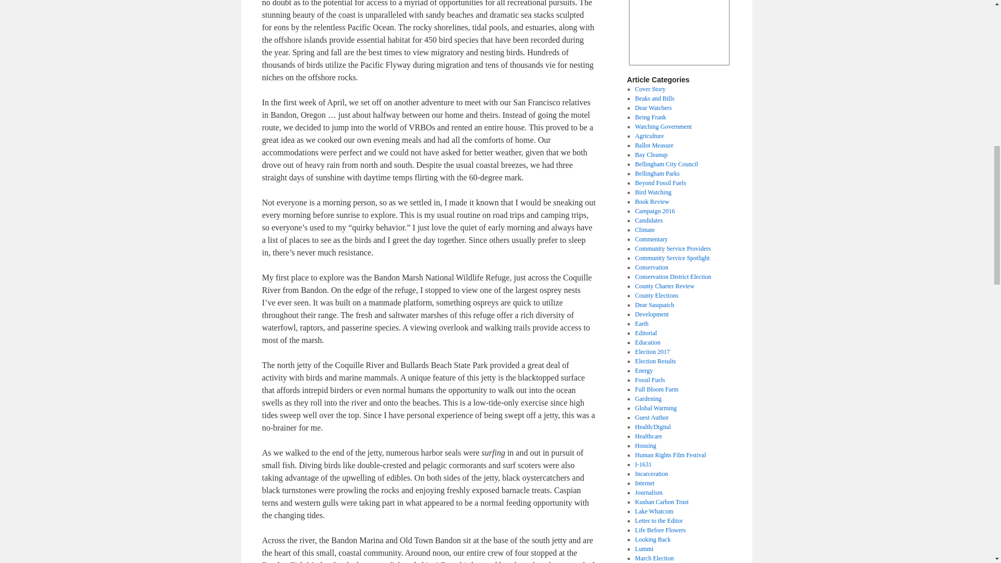  I want to click on Beaks and Bills, so click(654, 98).